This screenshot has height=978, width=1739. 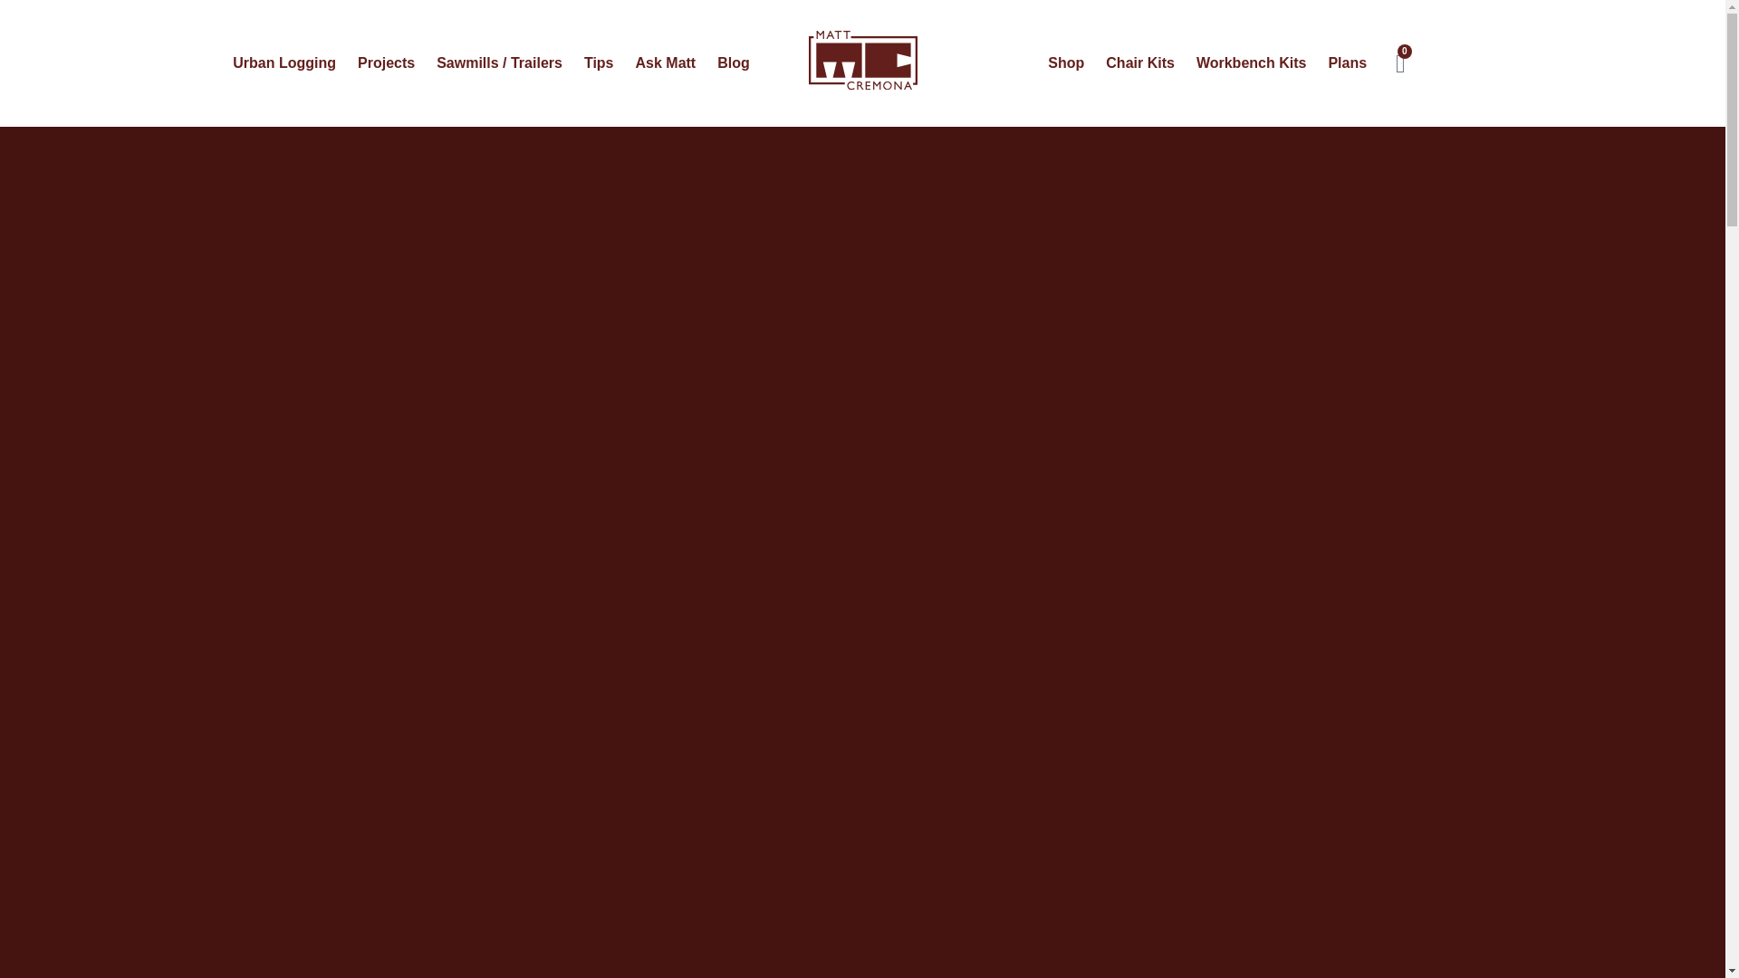 What do you see at coordinates (1252, 62) in the screenshot?
I see `Workbench Kits` at bounding box center [1252, 62].